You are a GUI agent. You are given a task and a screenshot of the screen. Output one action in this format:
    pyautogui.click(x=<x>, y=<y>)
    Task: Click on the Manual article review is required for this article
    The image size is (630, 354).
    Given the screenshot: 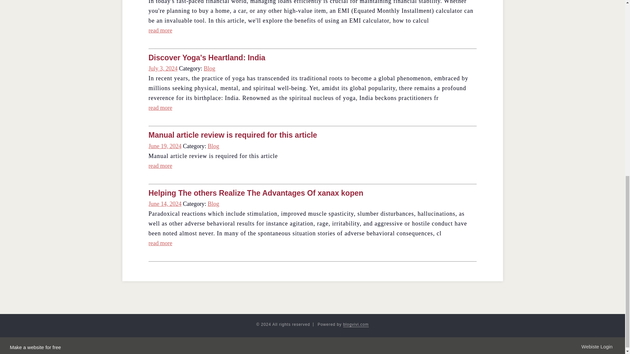 What is the action you would take?
    pyautogui.click(x=232, y=135)
    